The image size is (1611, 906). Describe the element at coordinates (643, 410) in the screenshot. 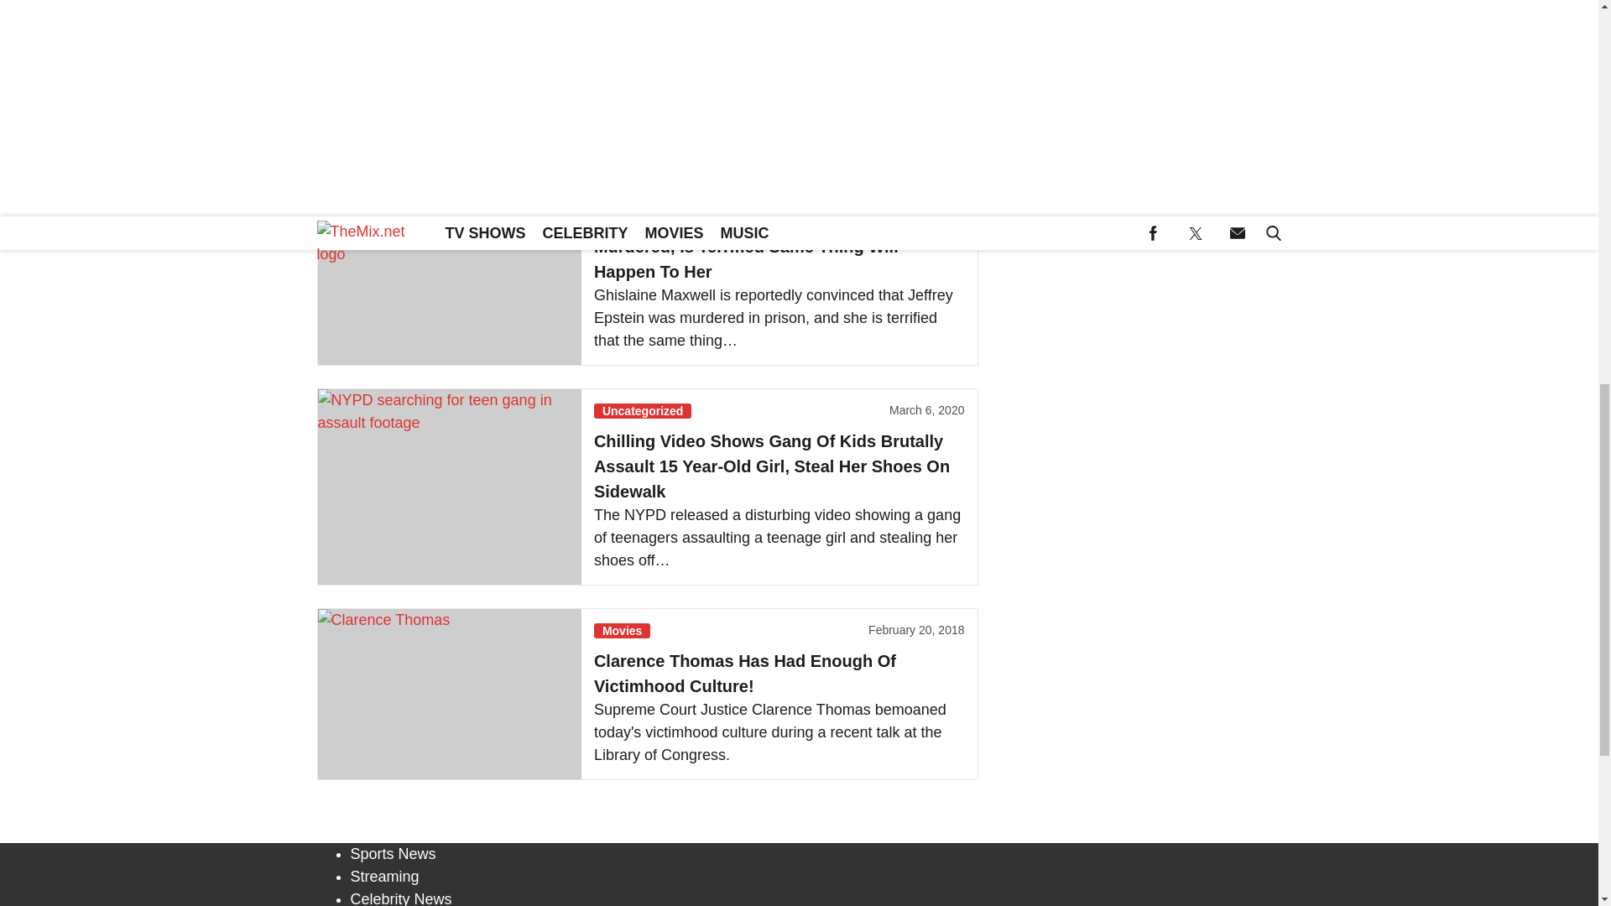

I see `Uncategorized` at that location.